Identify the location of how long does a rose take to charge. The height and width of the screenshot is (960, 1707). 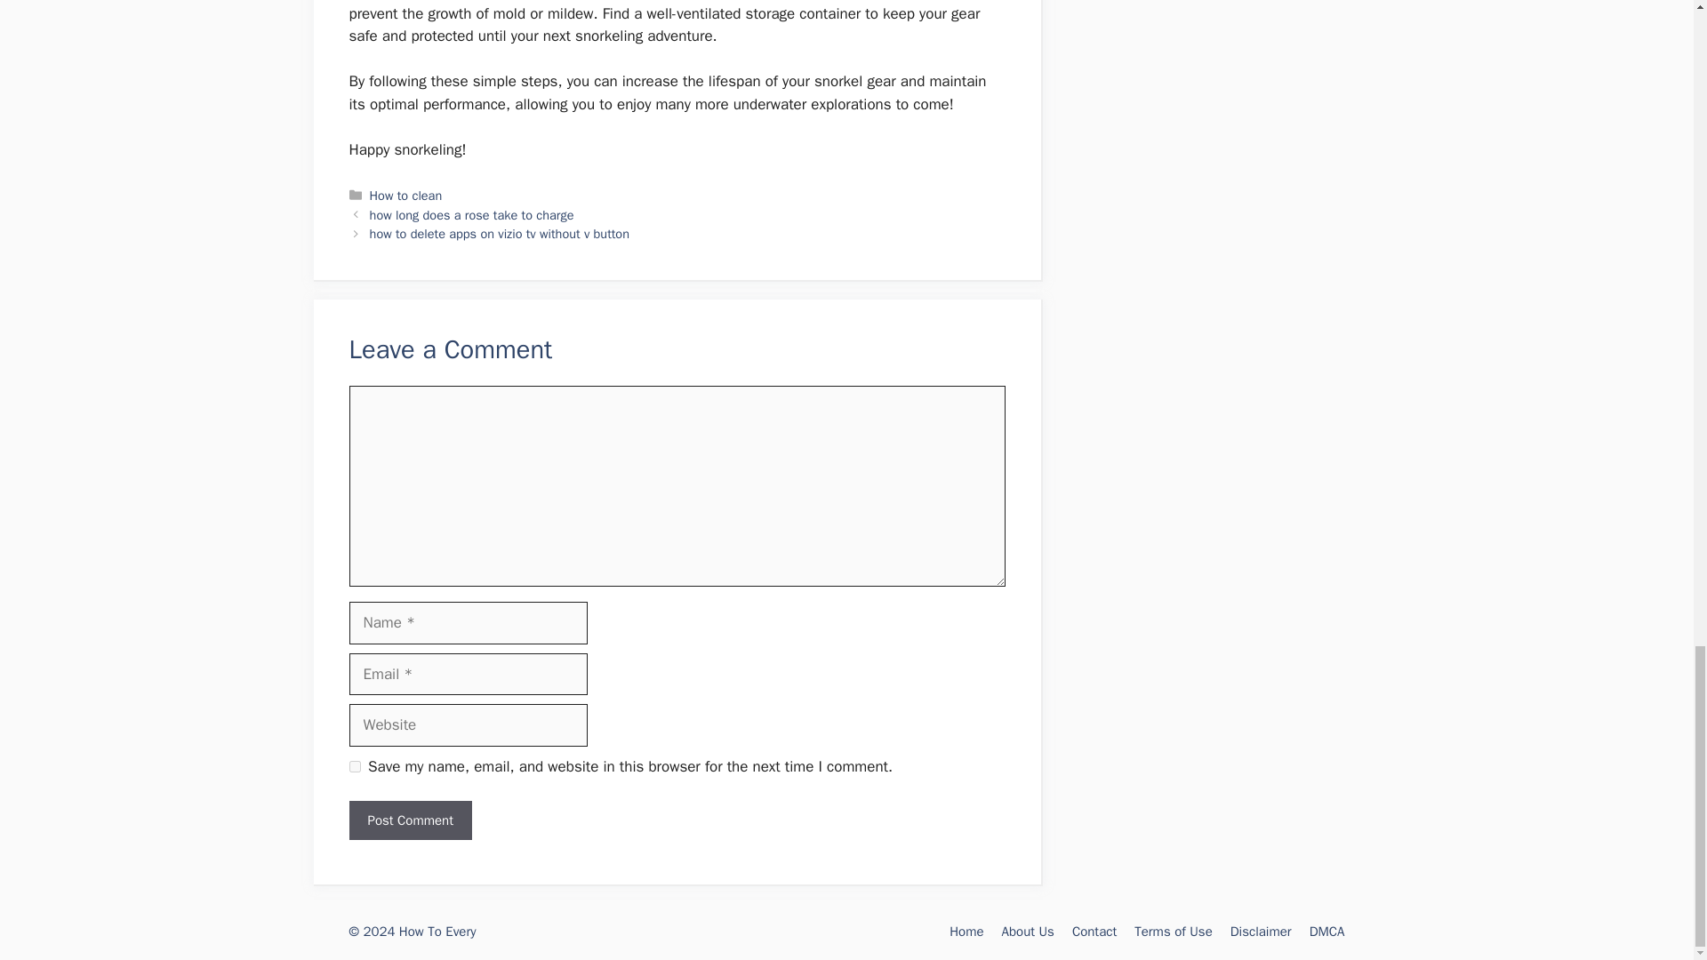
(471, 215).